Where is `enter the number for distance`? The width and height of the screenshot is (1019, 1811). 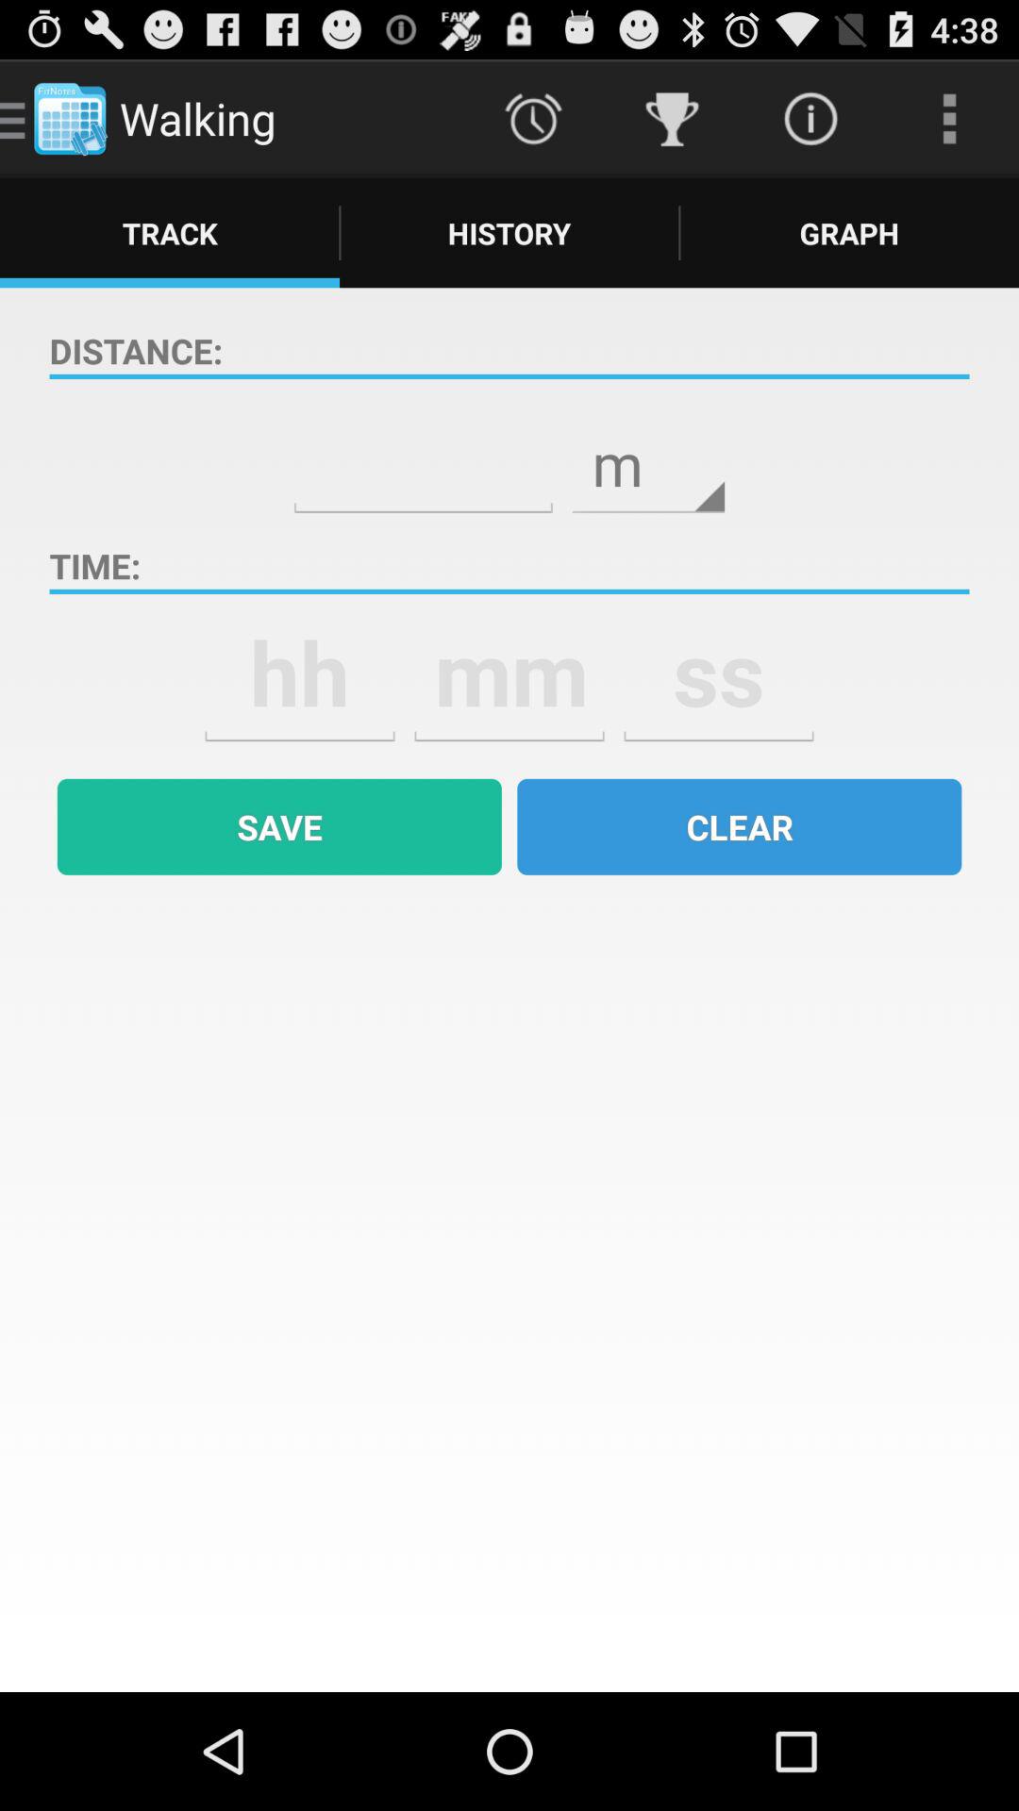 enter the number for distance is located at coordinates (423, 451).